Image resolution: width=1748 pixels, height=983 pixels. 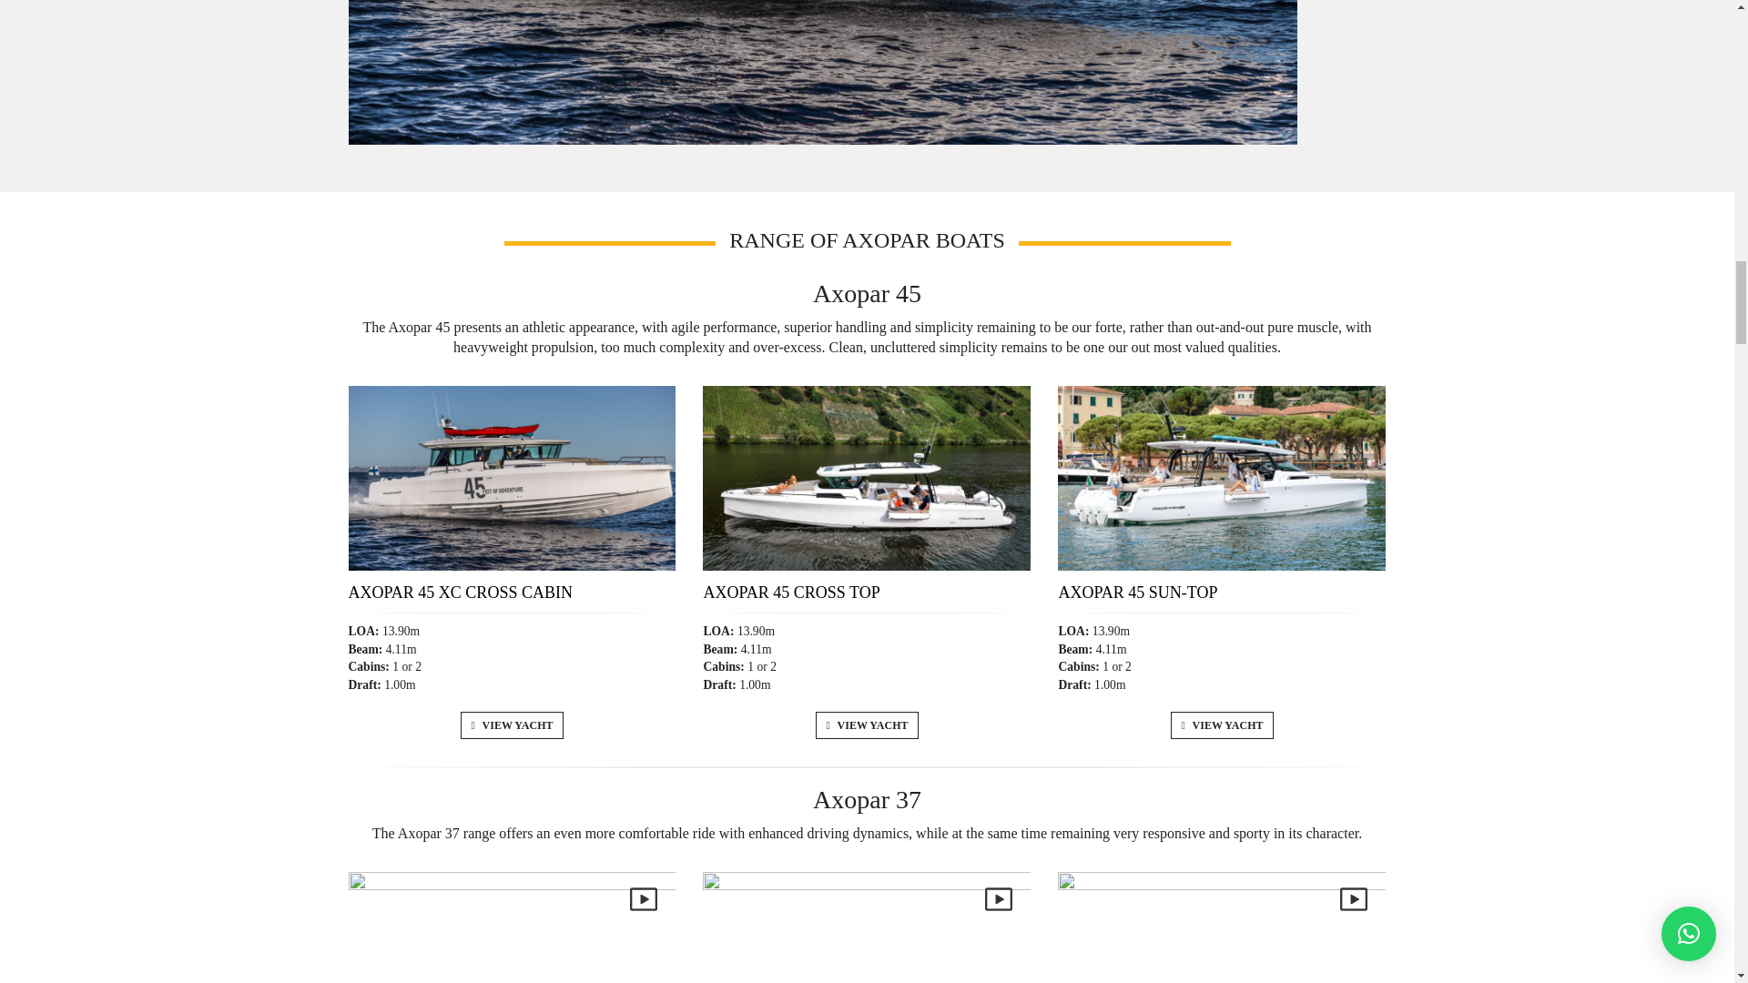 I want to click on Watch Video, so click(x=998, y=899).